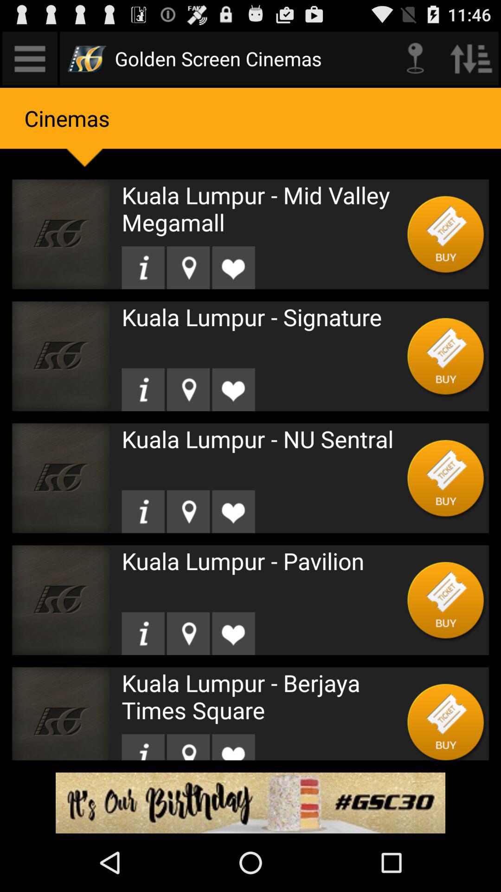 The image size is (501, 892). What do you see at coordinates (233, 512) in the screenshot?
I see `like the item` at bounding box center [233, 512].